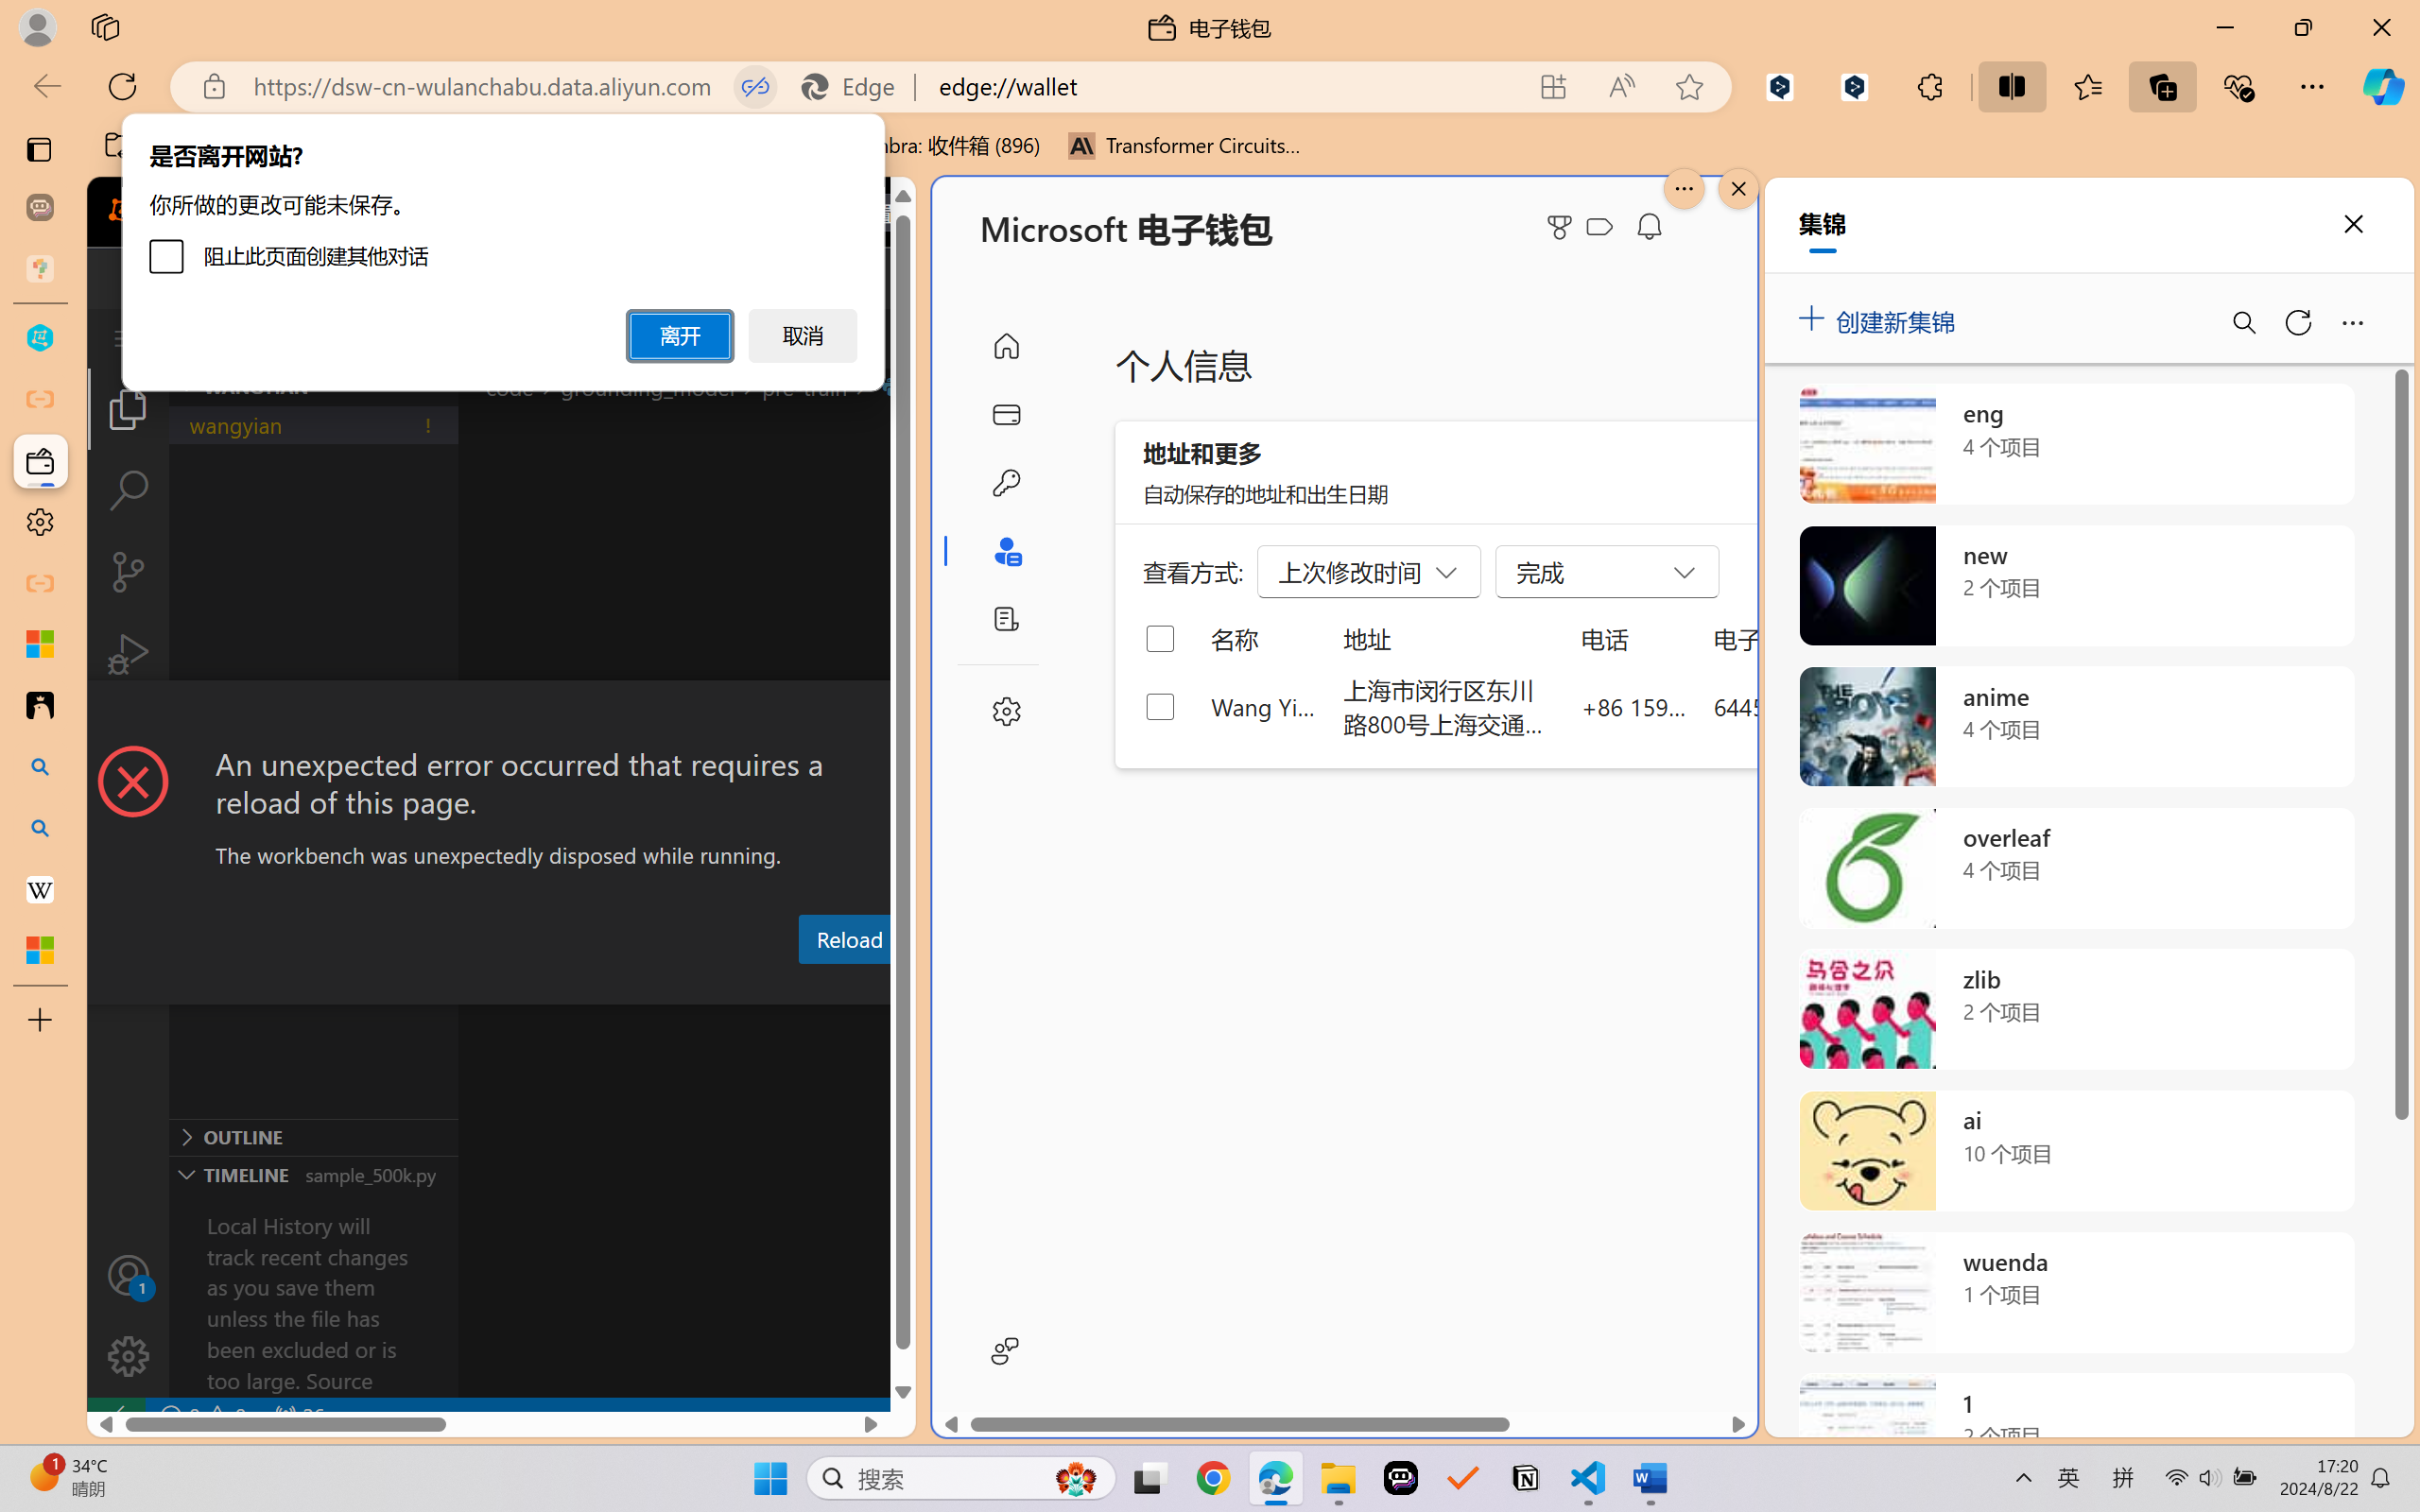 Image resolution: width=2420 pixels, height=1512 pixels. I want to click on Earth - Wikipedia, so click(40, 888).